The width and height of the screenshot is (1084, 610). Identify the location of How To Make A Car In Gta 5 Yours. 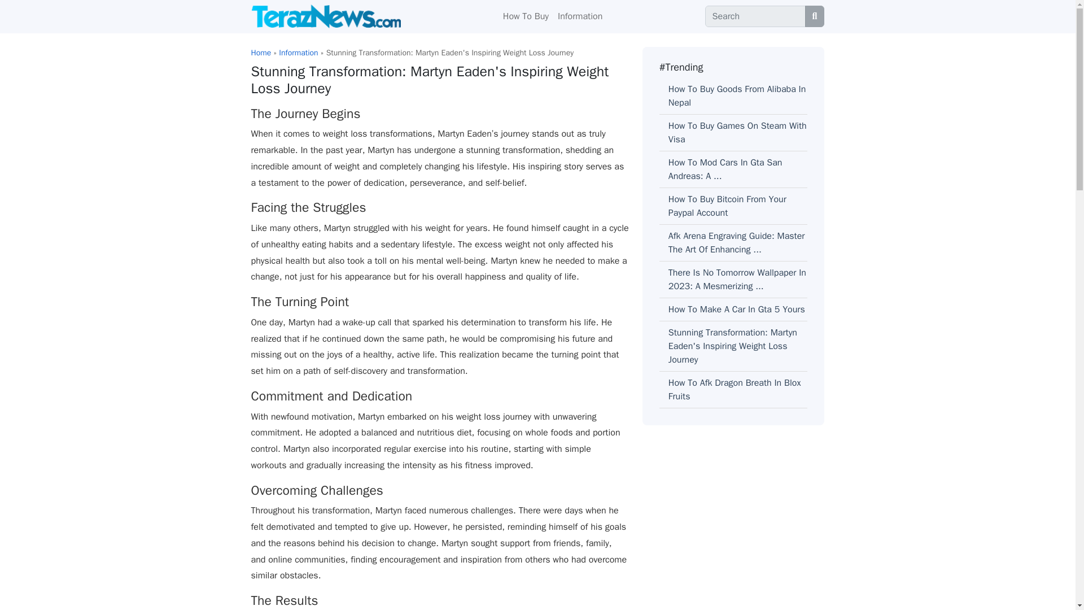
(737, 310).